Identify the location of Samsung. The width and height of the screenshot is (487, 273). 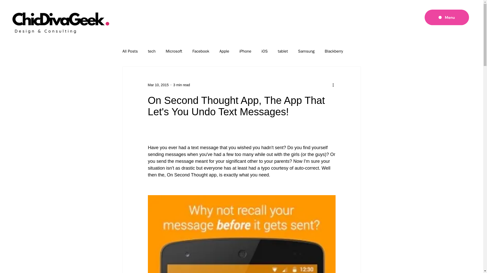
(306, 51).